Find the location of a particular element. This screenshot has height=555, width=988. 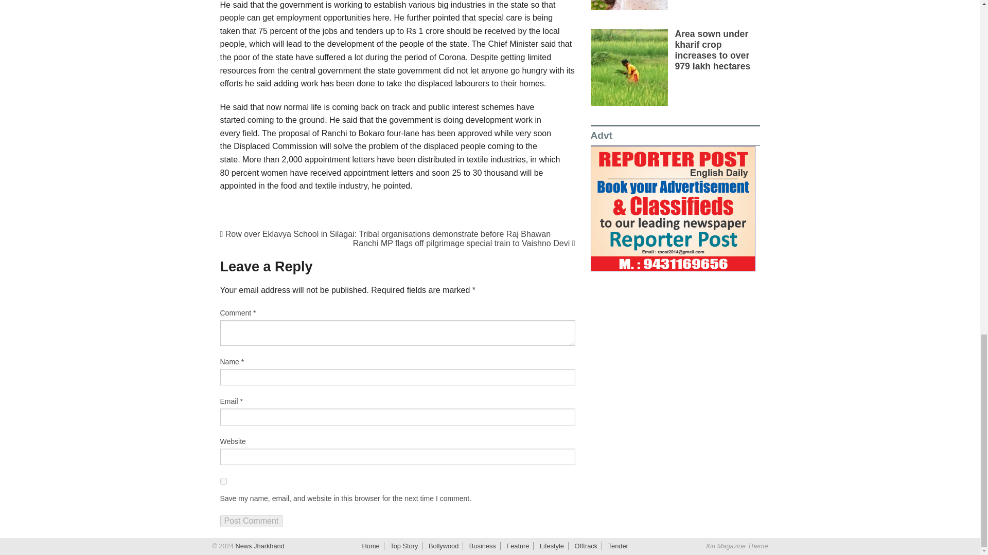

Top Story is located at coordinates (403, 546).